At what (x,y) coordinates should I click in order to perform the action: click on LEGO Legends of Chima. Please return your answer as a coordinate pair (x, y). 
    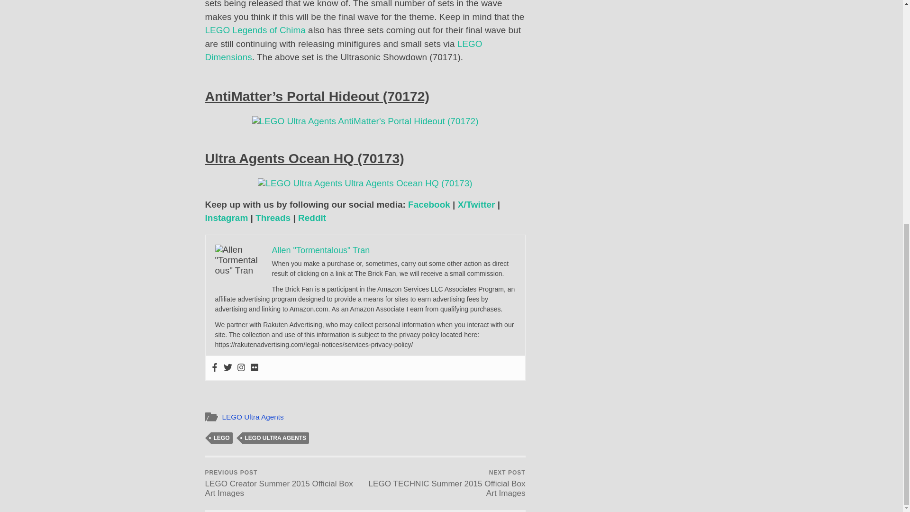
    Looking at the image, I should click on (255, 30).